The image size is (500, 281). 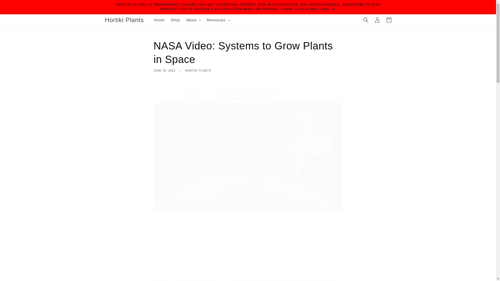 I want to click on Shop, so click(x=175, y=20).